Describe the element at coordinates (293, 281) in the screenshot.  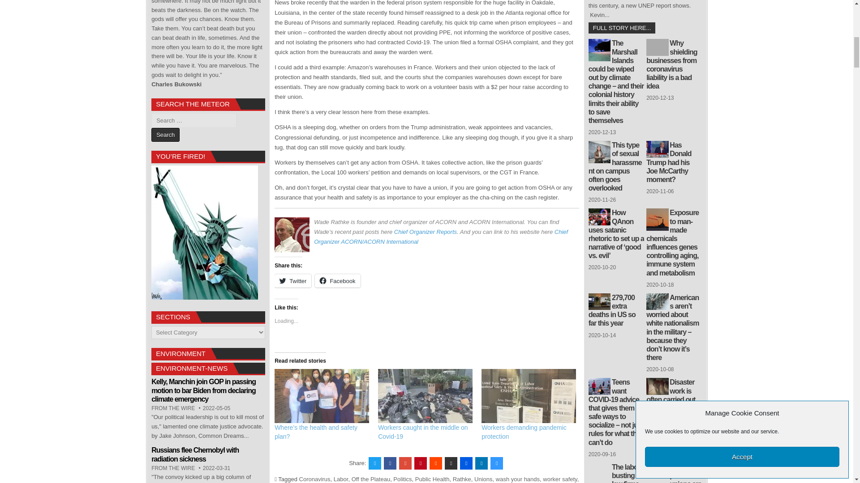
I see `Click to share on Twitter` at that location.